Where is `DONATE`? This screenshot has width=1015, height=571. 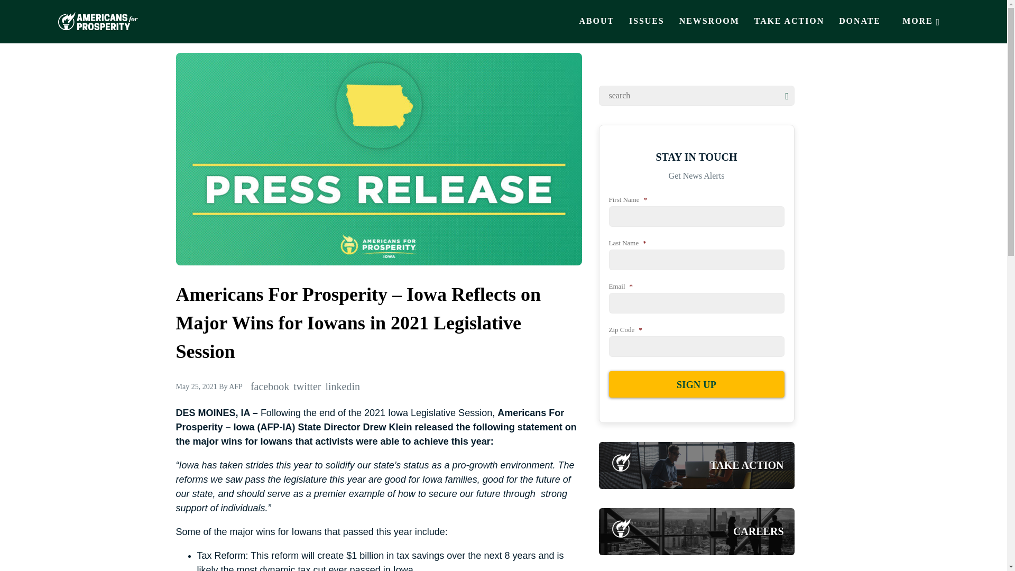 DONATE is located at coordinates (860, 21).